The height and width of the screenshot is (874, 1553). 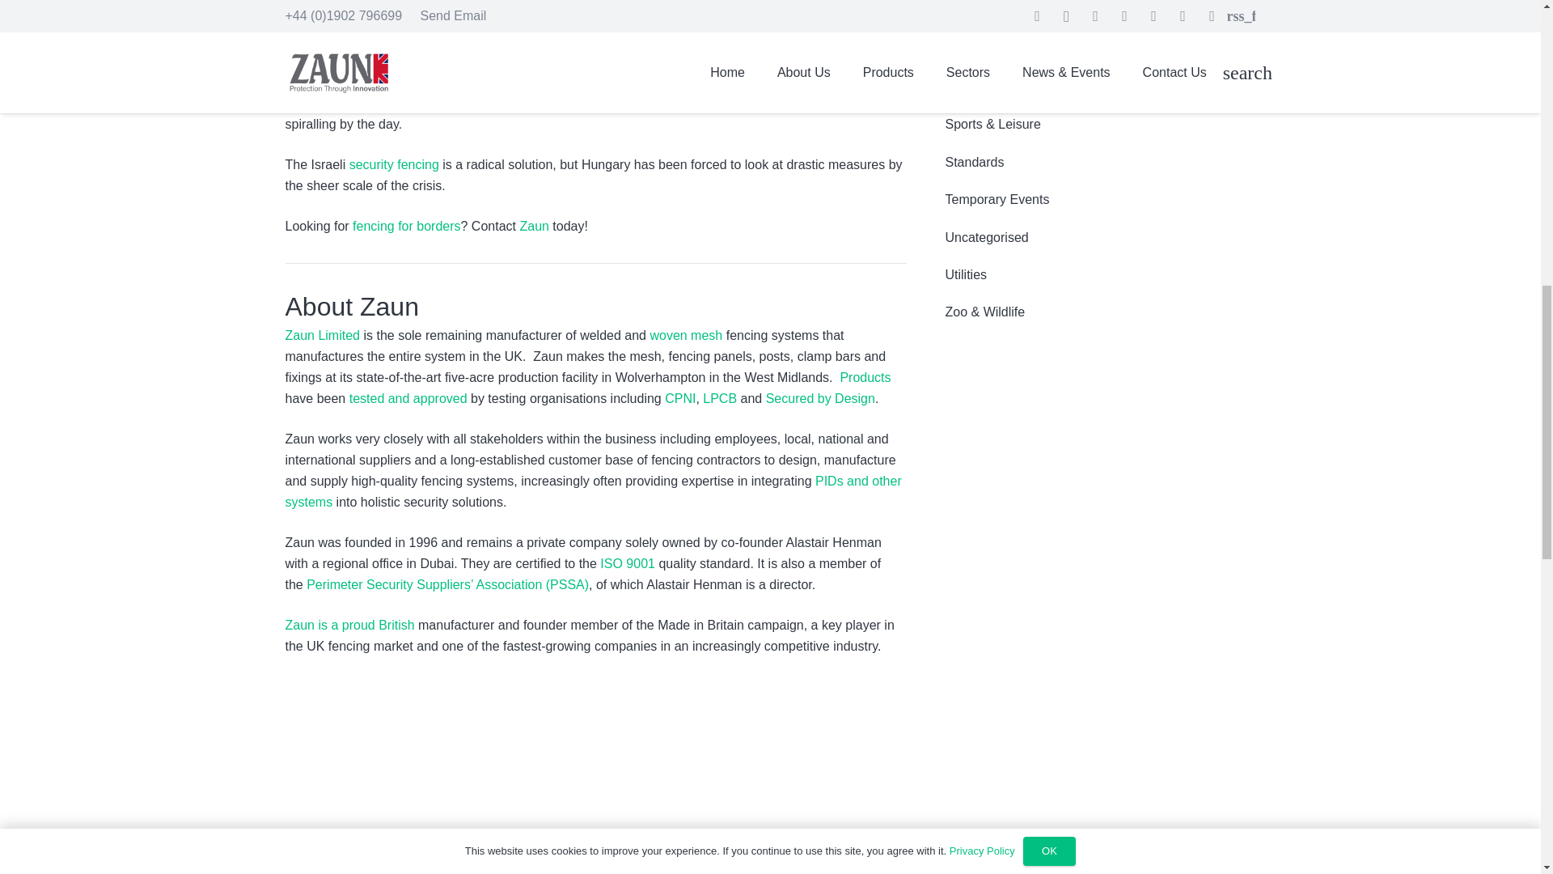 What do you see at coordinates (685, 335) in the screenshot?
I see `woven mesh` at bounding box center [685, 335].